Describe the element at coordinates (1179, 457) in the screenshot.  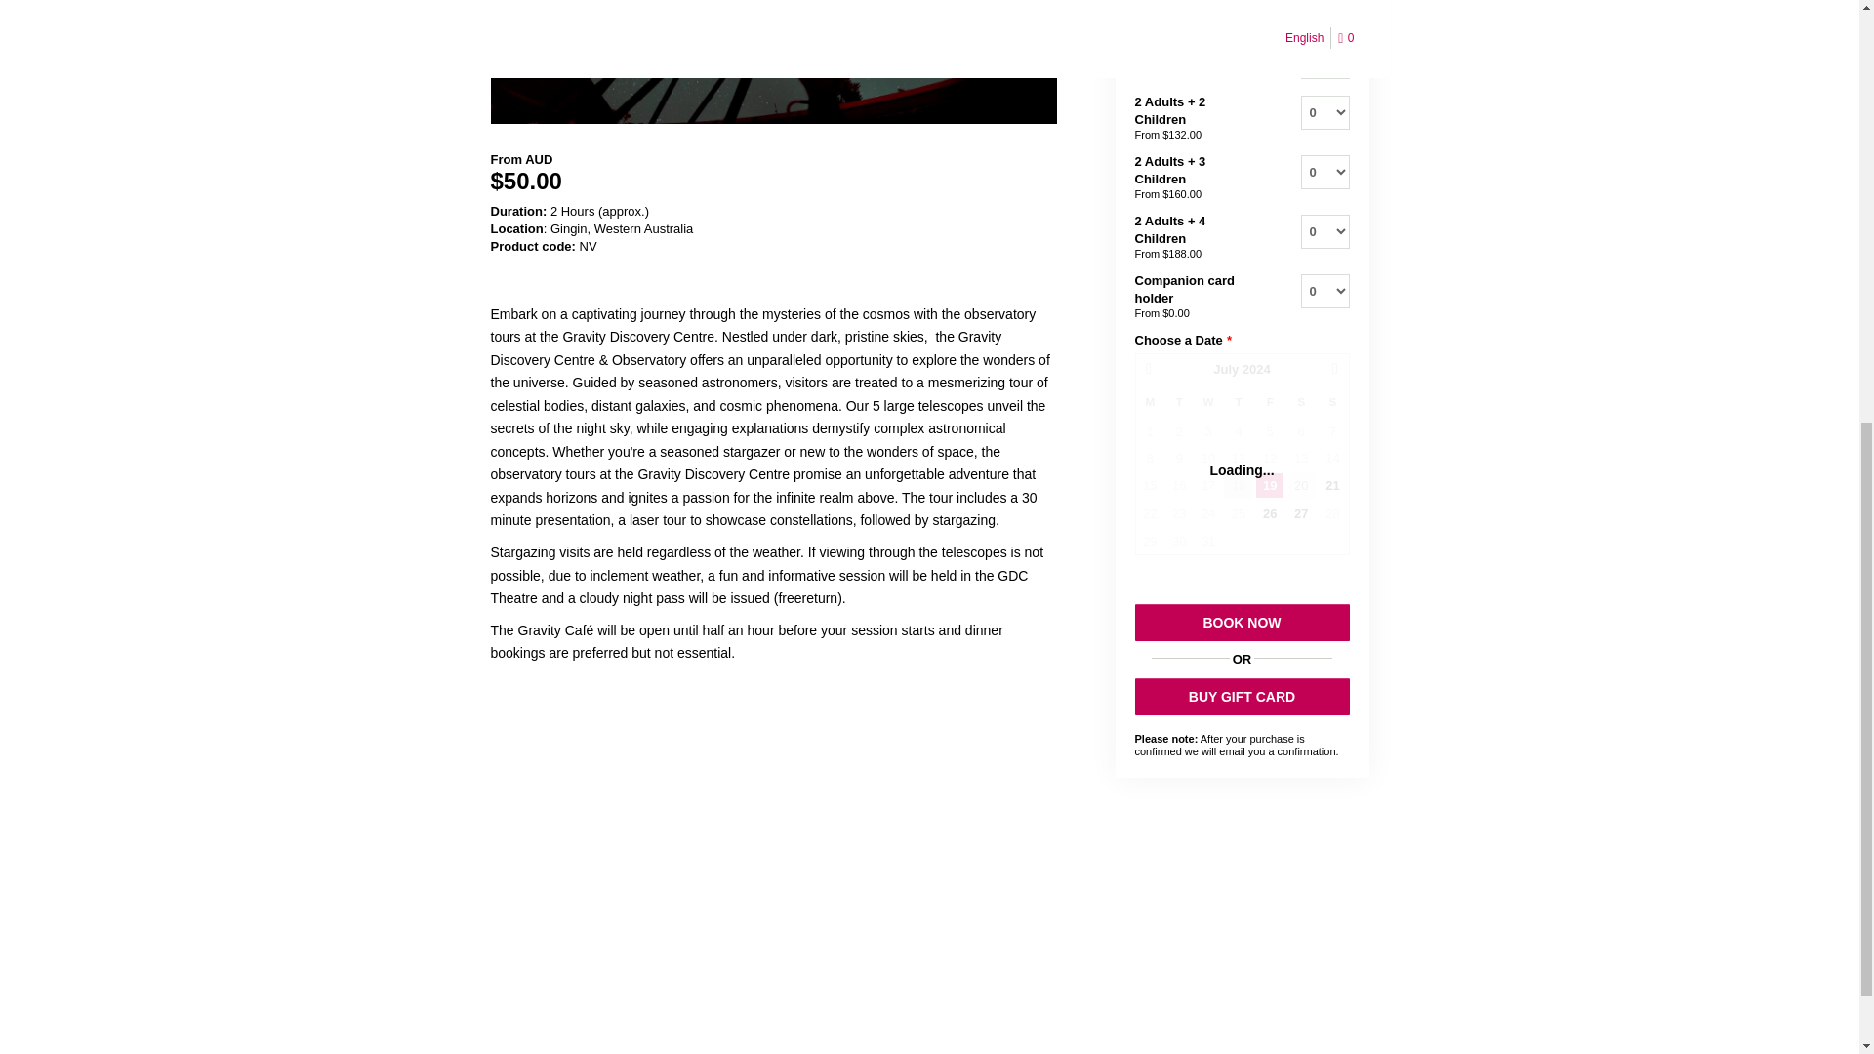
I see `Not available` at that location.